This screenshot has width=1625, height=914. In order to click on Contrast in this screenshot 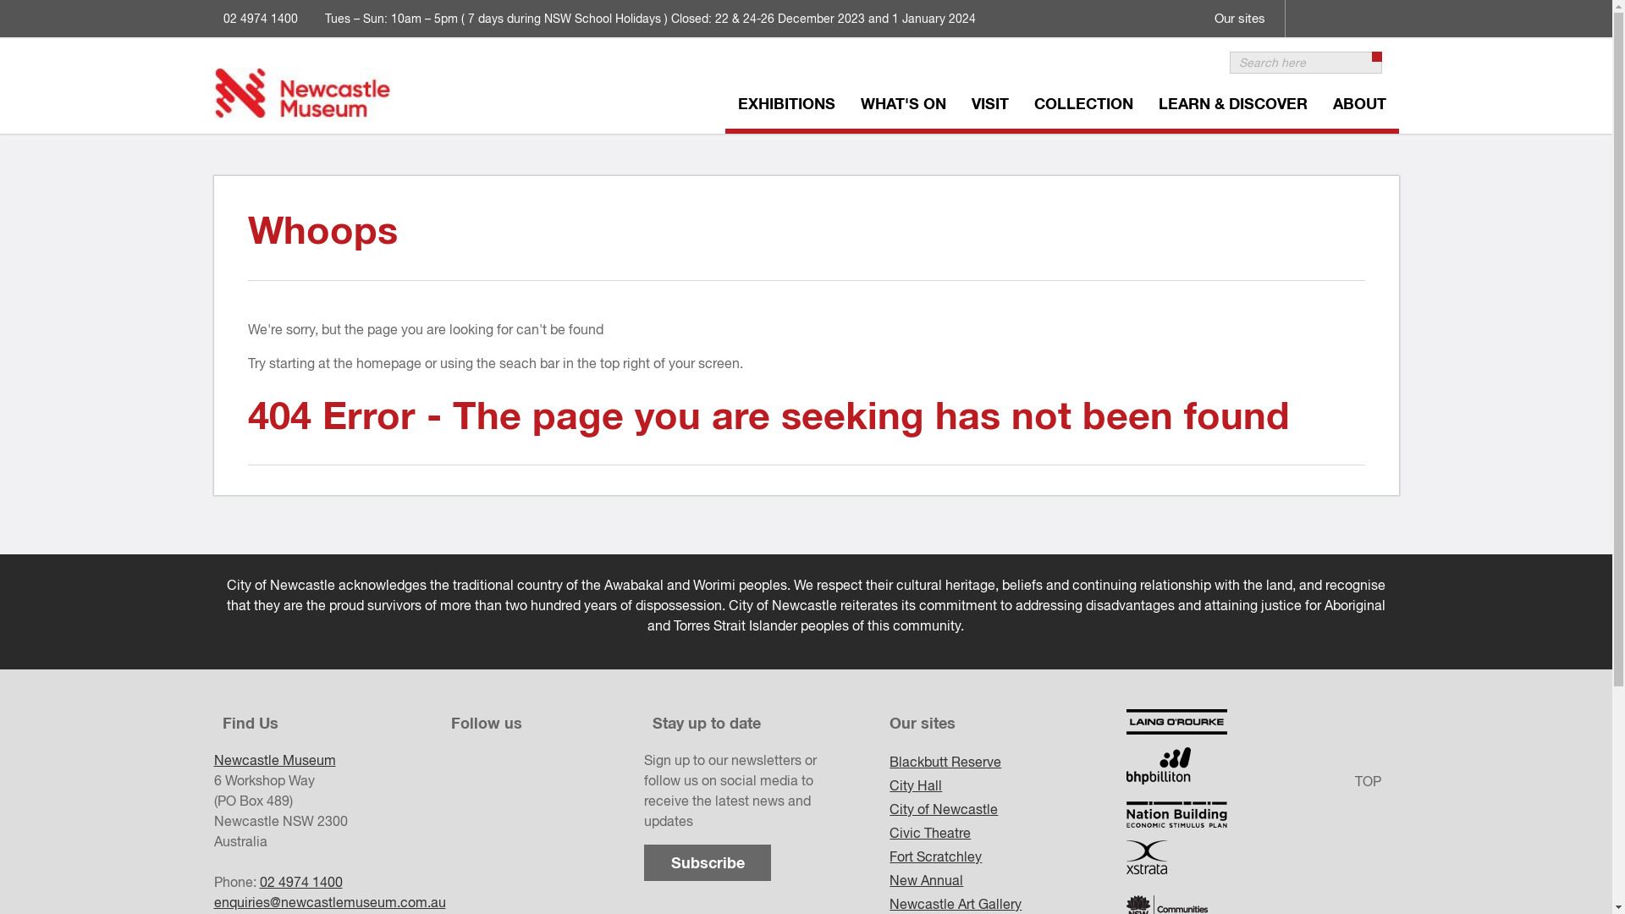, I will do `click(1380, 8)`.